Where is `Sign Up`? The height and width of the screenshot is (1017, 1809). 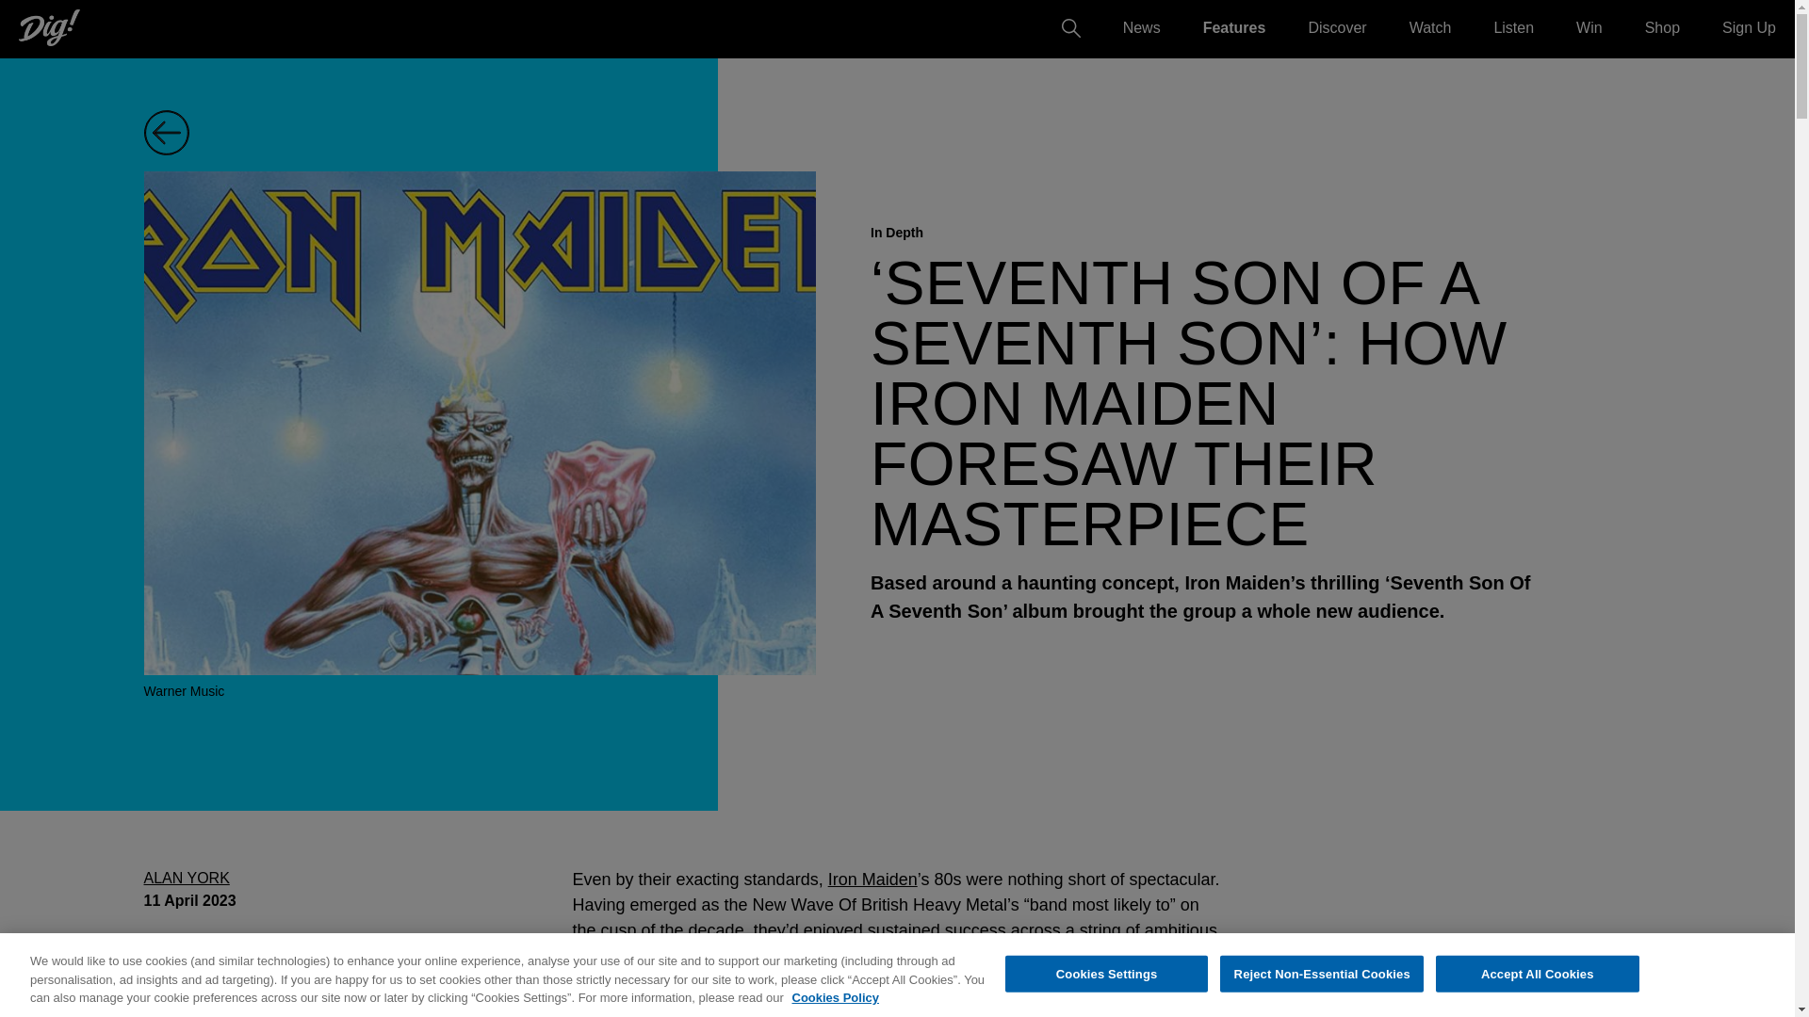 Sign Up is located at coordinates (1749, 26).